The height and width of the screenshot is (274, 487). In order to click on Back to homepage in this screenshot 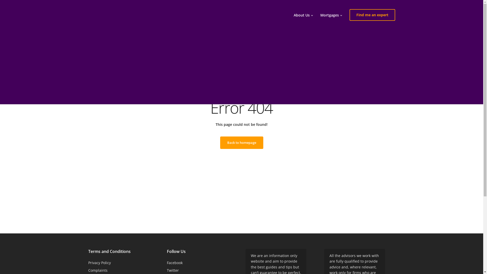, I will do `click(242, 143)`.